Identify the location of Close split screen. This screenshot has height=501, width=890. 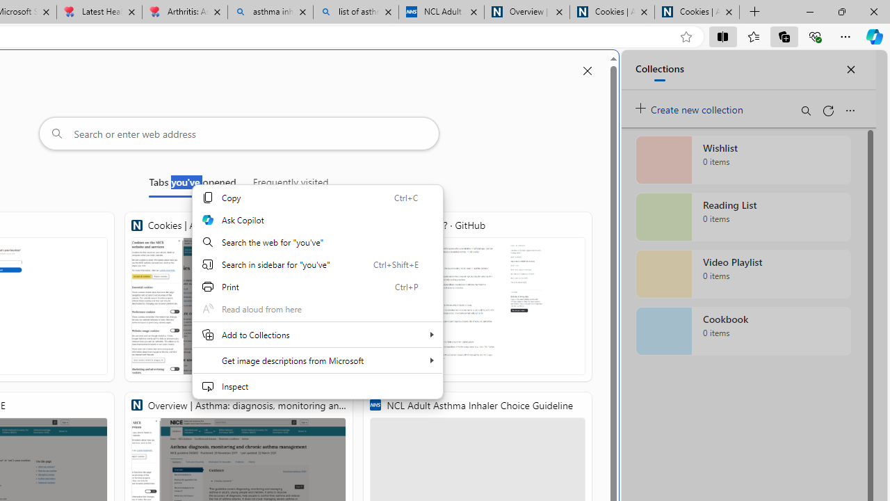
(587, 71).